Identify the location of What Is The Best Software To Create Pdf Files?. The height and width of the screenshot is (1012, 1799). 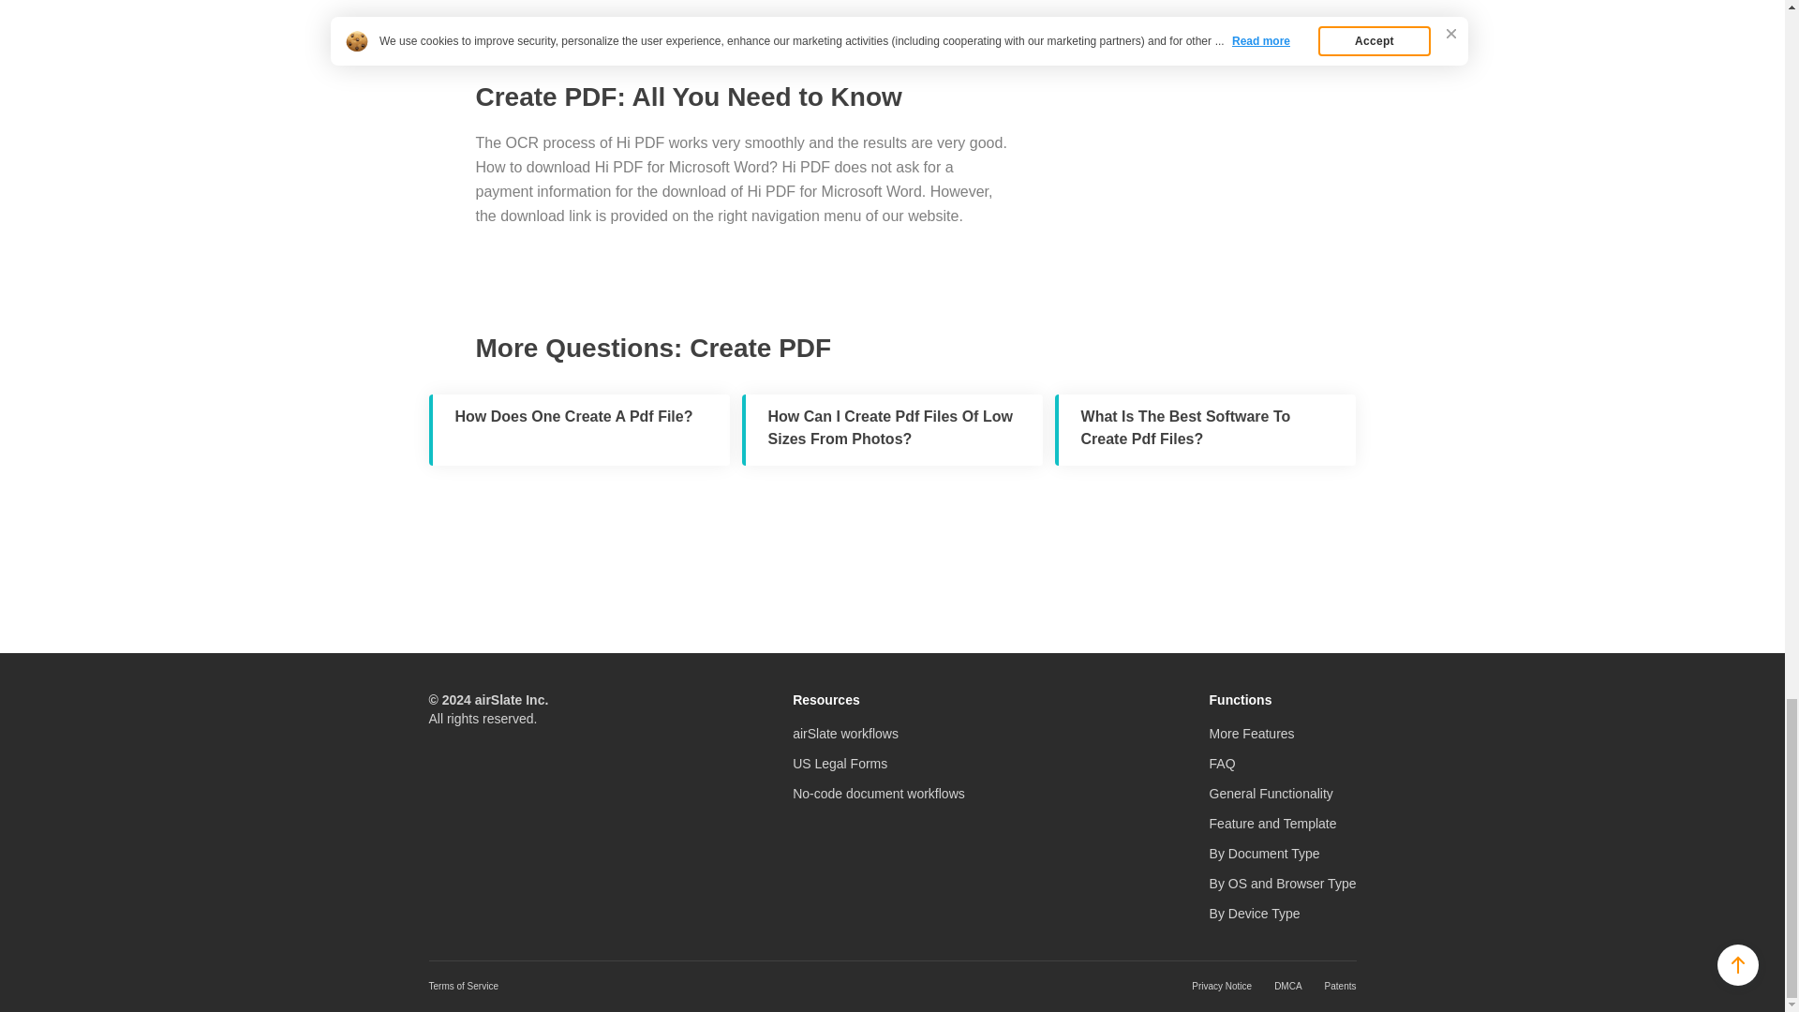
(1205, 429).